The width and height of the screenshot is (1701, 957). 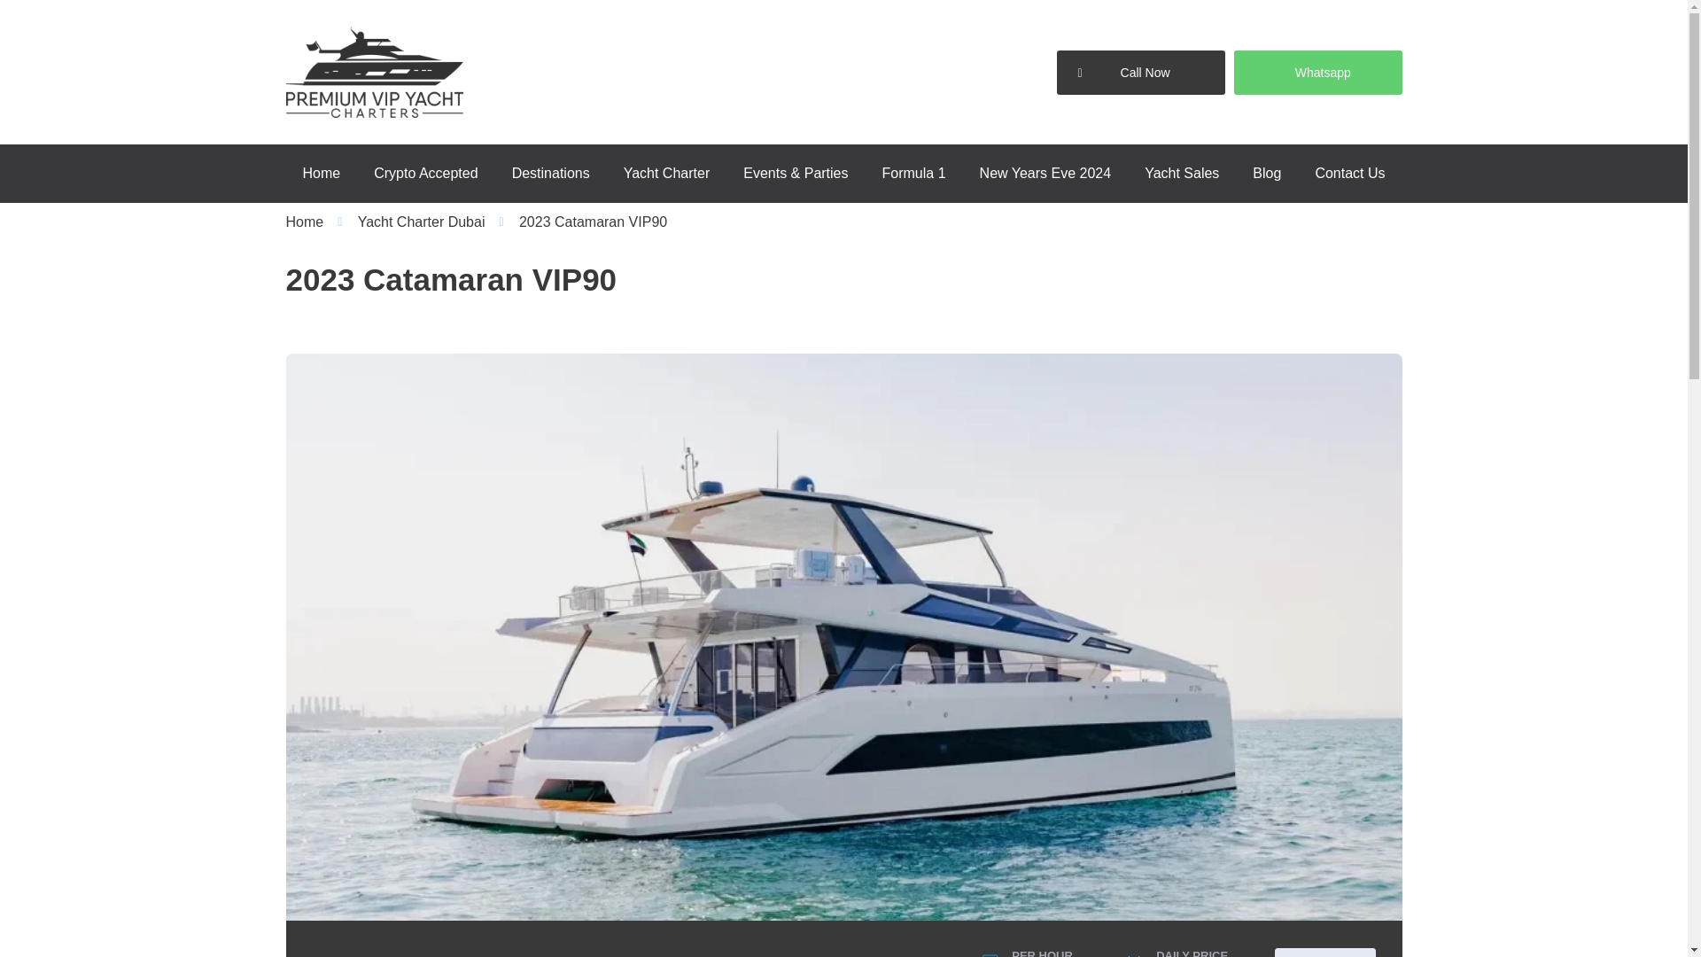 I want to click on Formula 1, so click(x=914, y=174).